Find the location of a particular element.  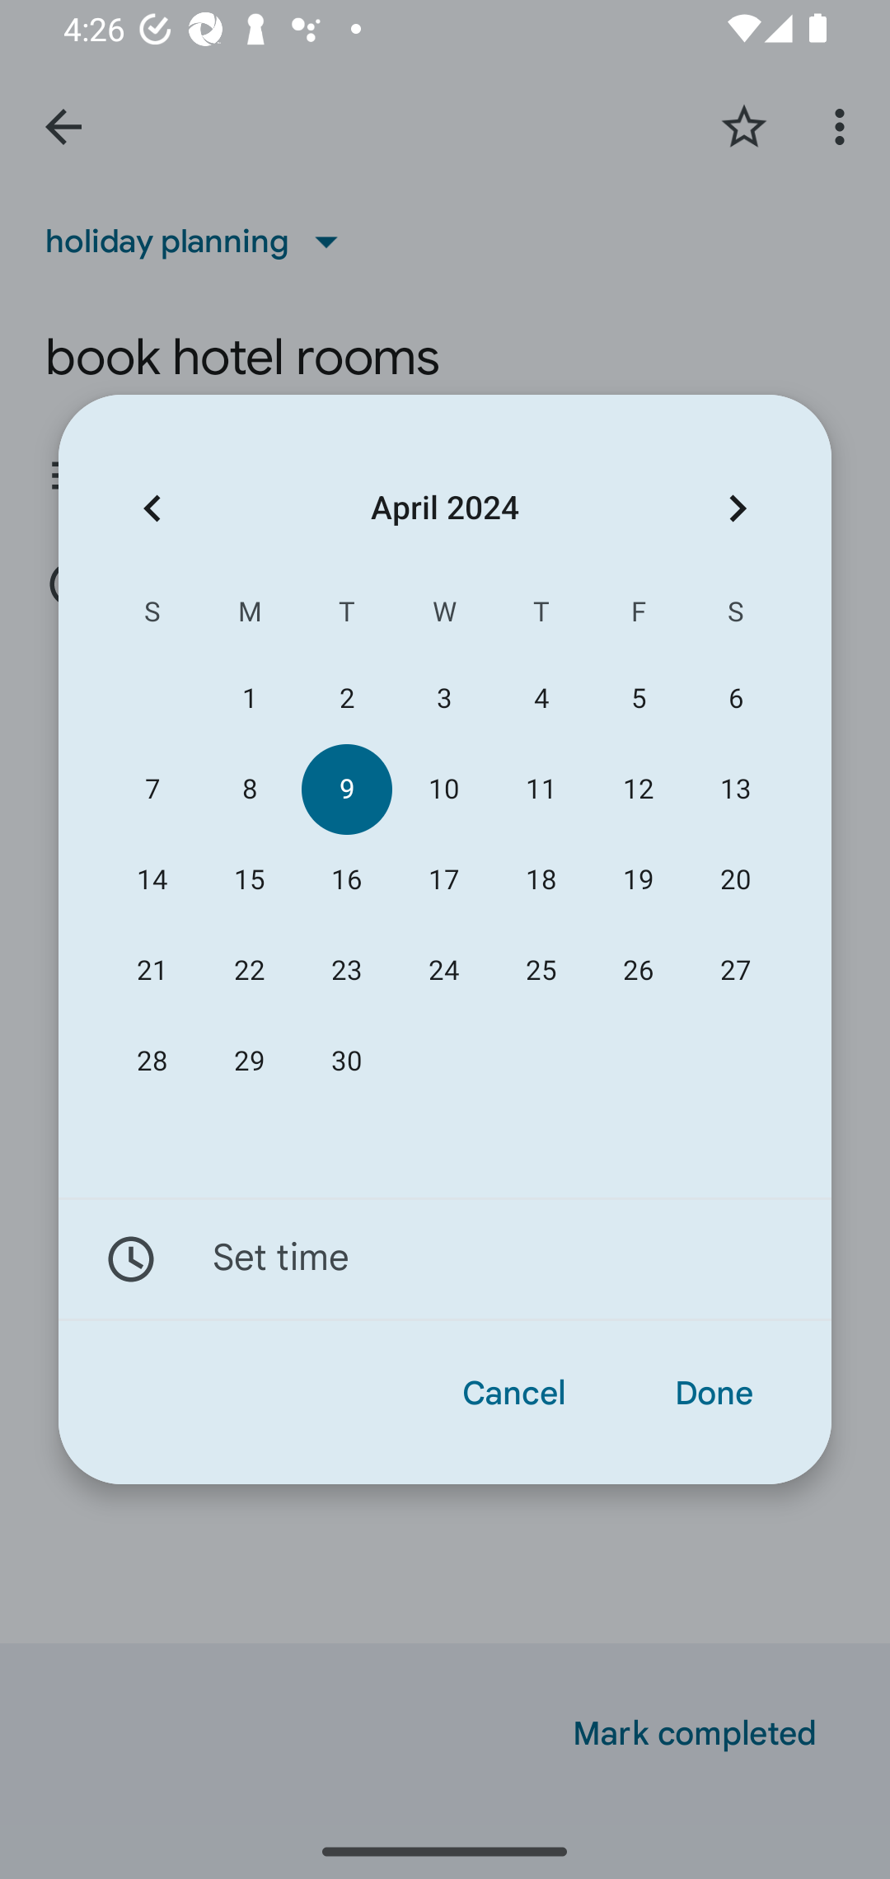

6 06 April 2024 is located at coordinates (735, 699).